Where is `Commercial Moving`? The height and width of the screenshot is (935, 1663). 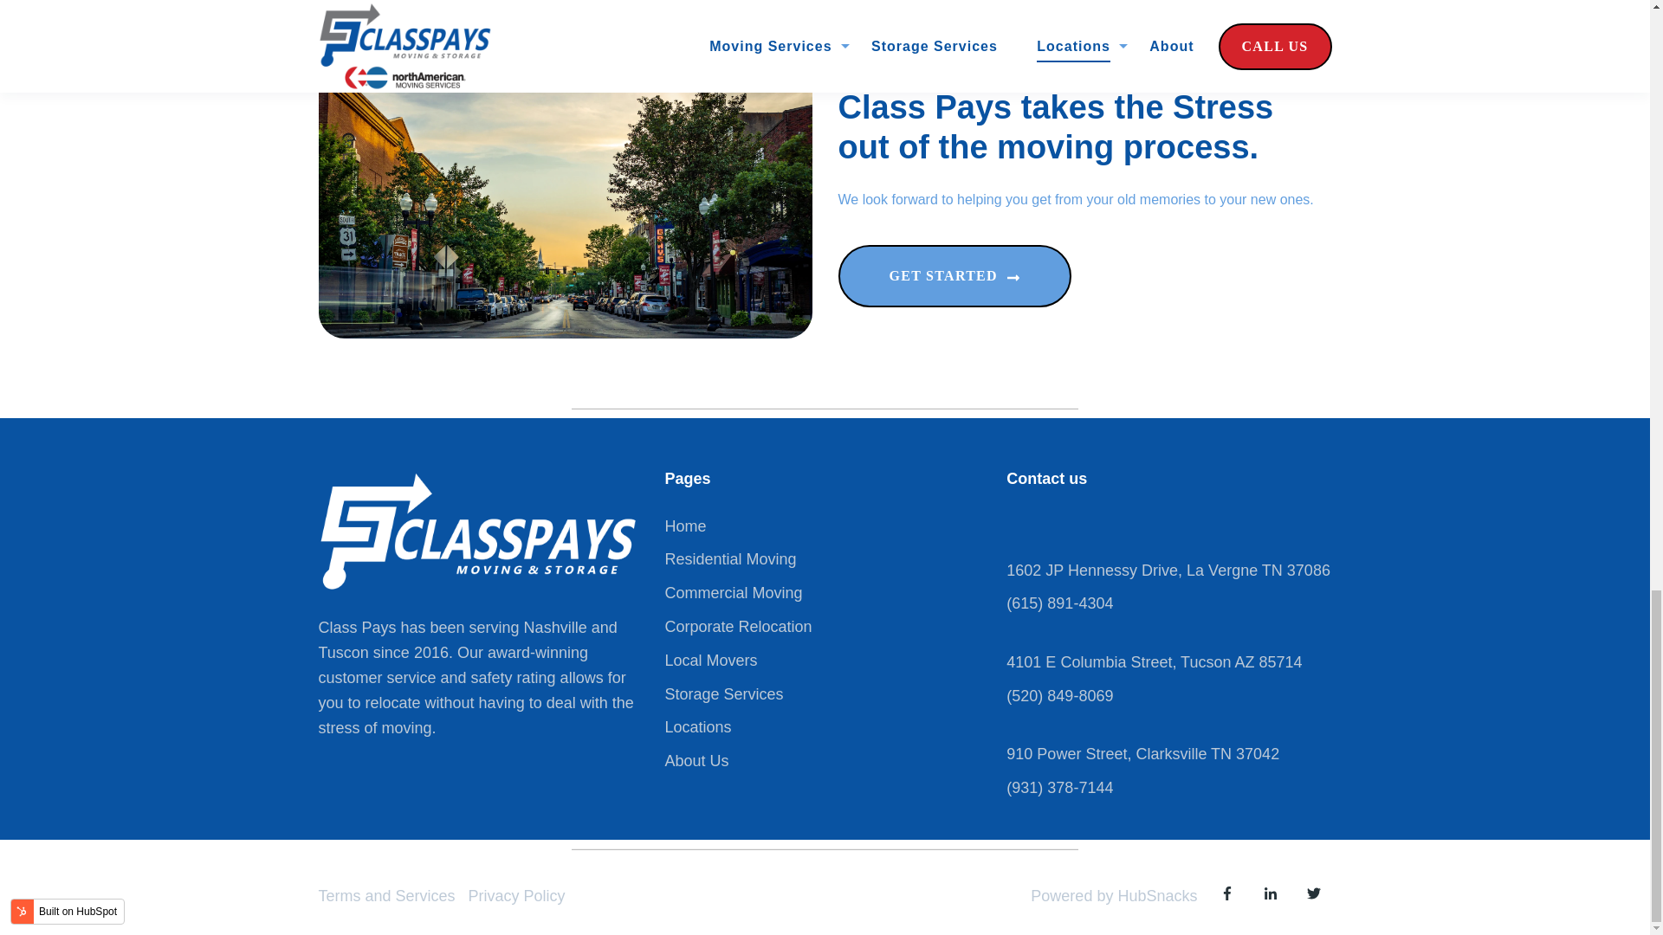 Commercial Moving is located at coordinates (733, 594).